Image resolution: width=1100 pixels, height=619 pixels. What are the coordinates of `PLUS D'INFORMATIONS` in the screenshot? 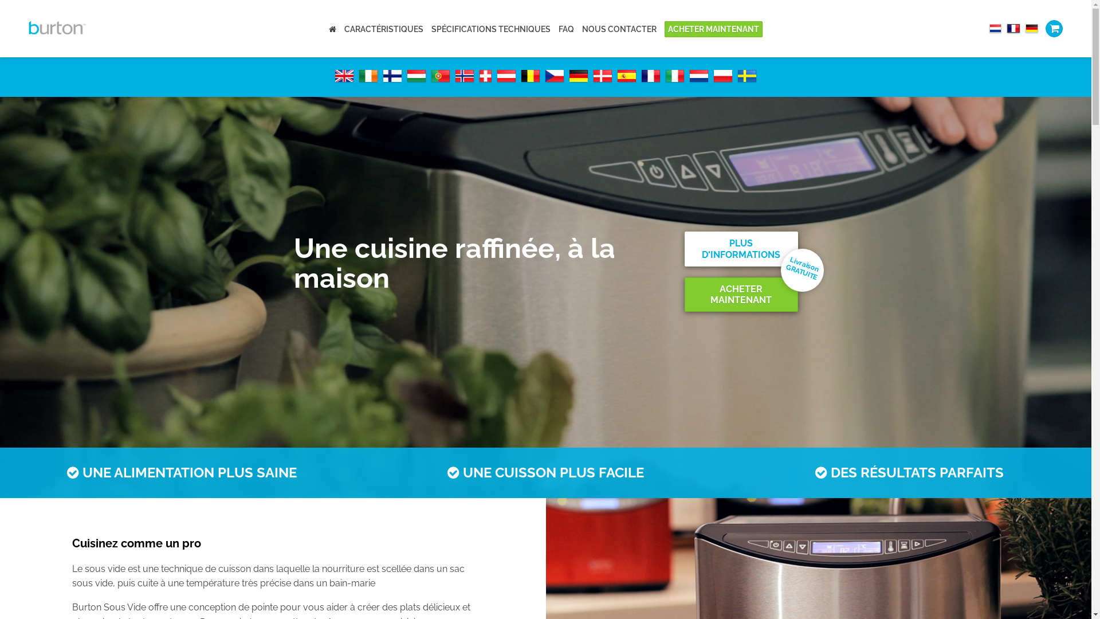 It's located at (741, 249).